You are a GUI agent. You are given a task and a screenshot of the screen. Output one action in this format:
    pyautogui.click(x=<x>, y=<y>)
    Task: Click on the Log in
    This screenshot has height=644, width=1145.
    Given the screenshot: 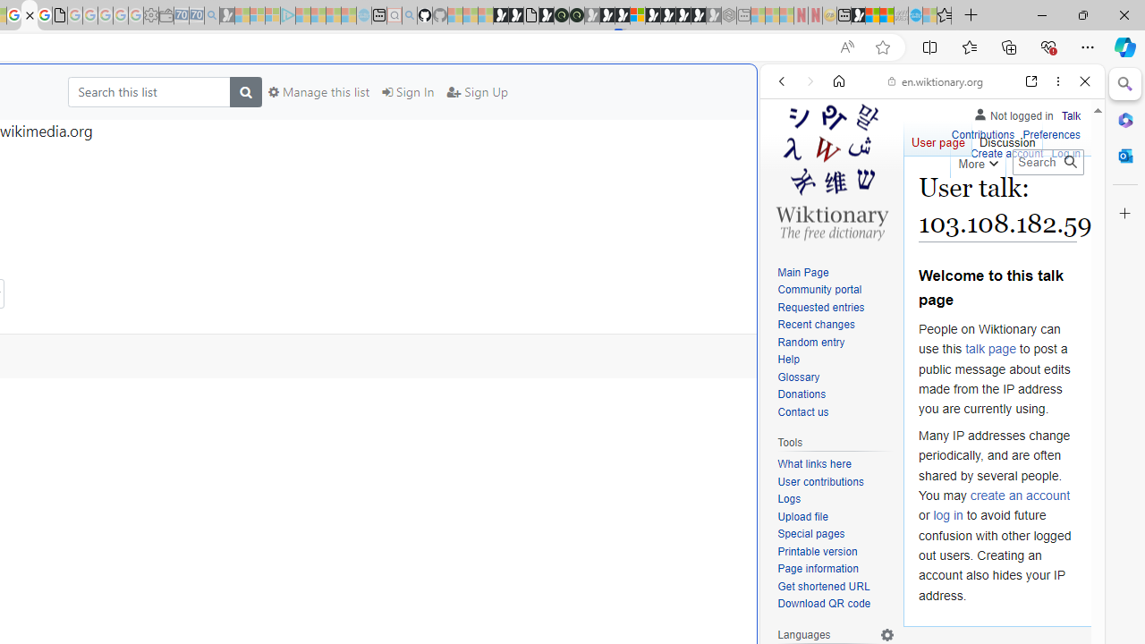 What is the action you would take?
    pyautogui.click(x=1066, y=152)
    